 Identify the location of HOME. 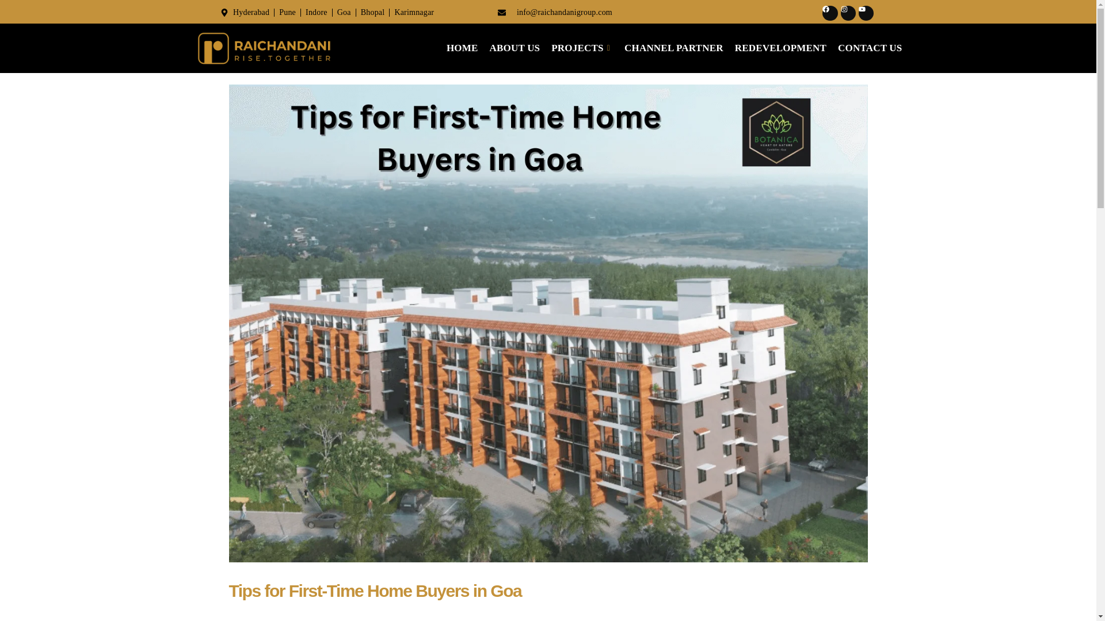
(462, 48).